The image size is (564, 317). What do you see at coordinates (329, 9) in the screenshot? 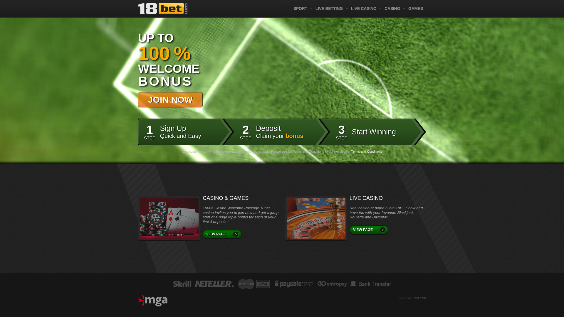
I see `LIVE BETTING` at bounding box center [329, 9].